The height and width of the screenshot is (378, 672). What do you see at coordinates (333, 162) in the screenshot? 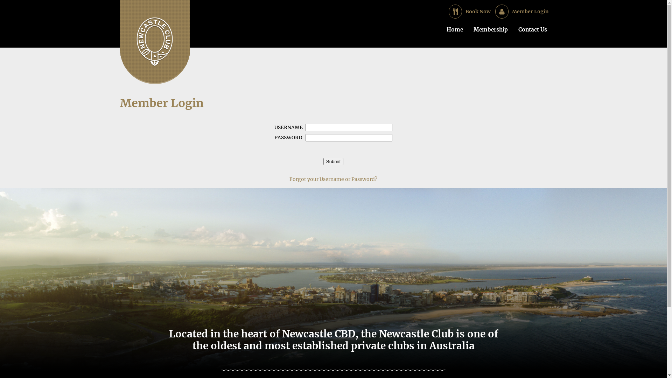
I see `Submit` at bounding box center [333, 162].